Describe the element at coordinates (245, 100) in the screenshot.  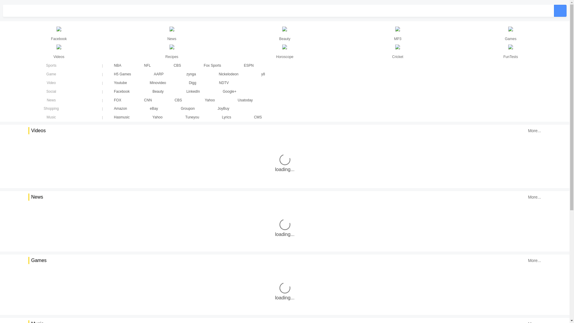
I see `Usatoday` at that location.